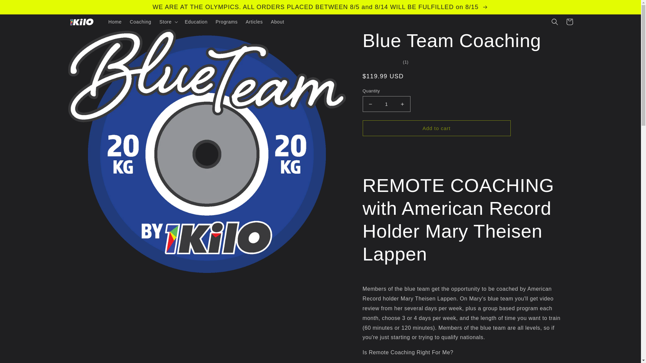  Describe the element at coordinates (402, 104) in the screenshot. I see `Increase quantity for Blue Team Coaching` at that location.